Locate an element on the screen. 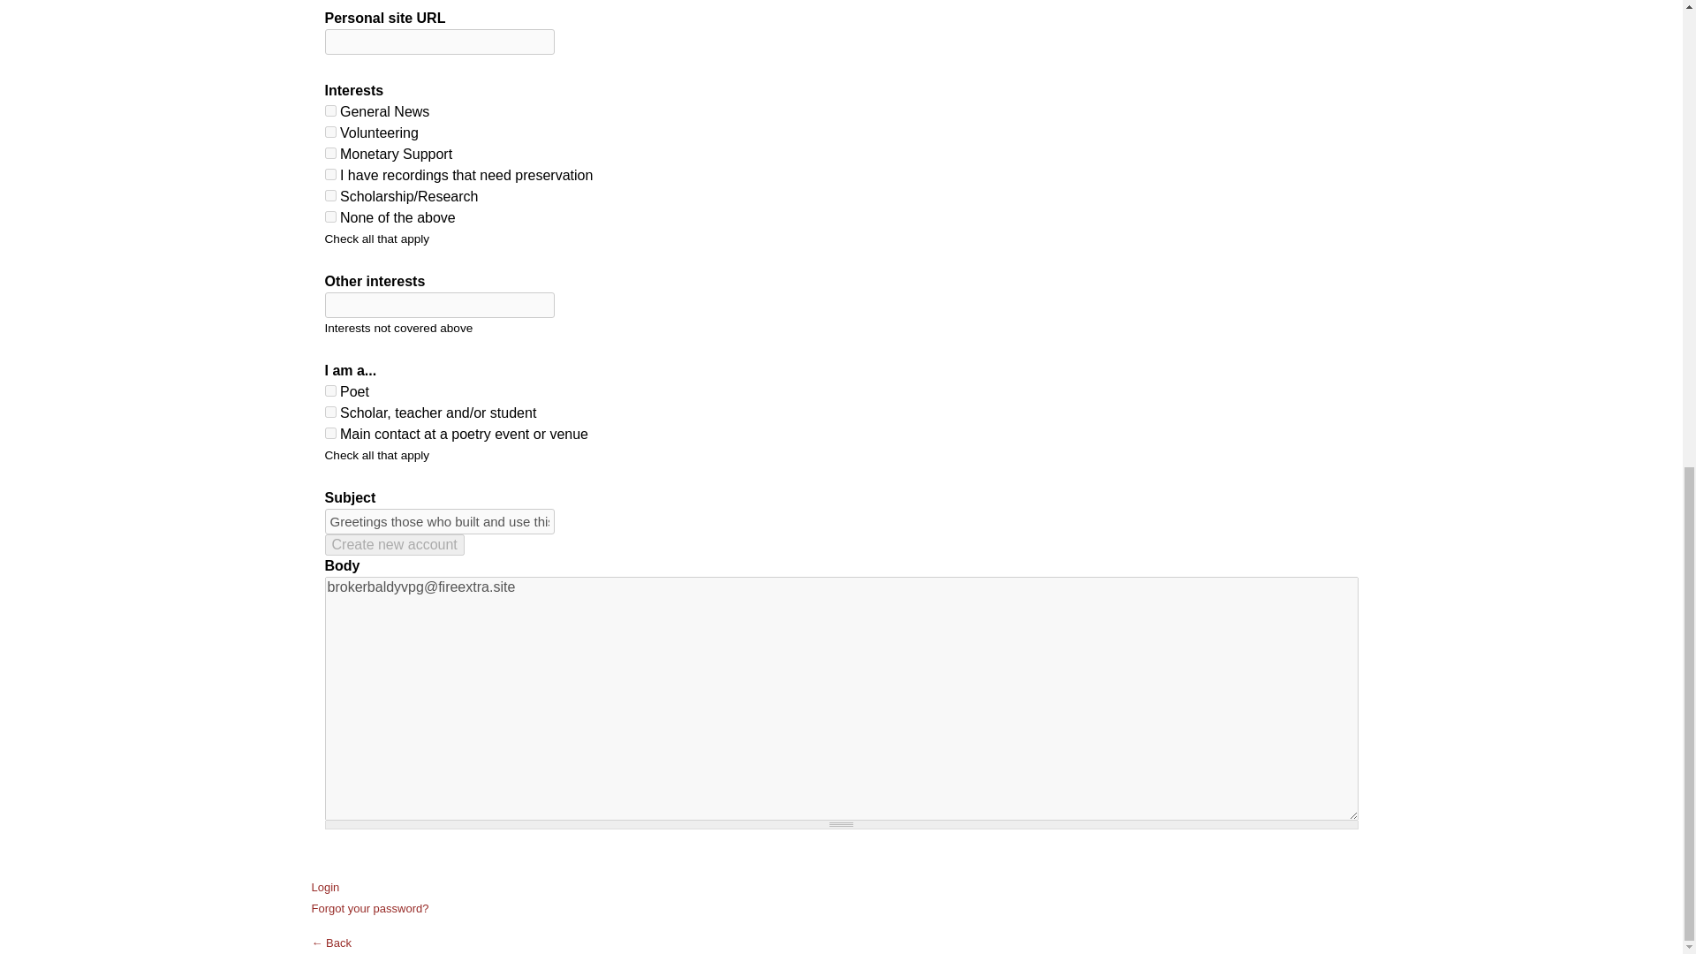 Image resolution: width=1696 pixels, height=954 pixels. 284 is located at coordinates (330, 216).